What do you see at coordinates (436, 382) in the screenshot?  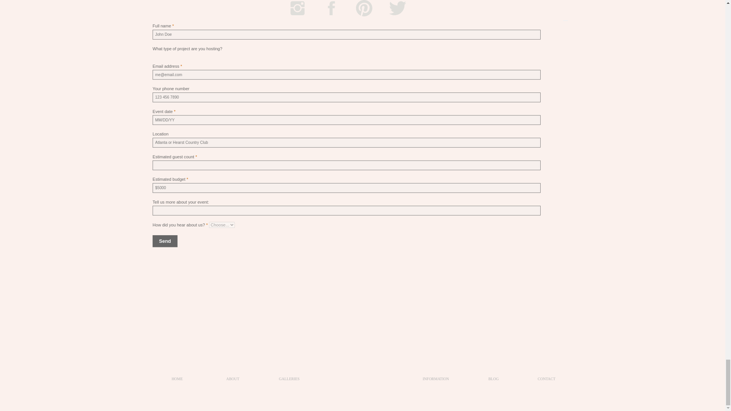 I see `INFORMATION` at bounding box center [436, 382].